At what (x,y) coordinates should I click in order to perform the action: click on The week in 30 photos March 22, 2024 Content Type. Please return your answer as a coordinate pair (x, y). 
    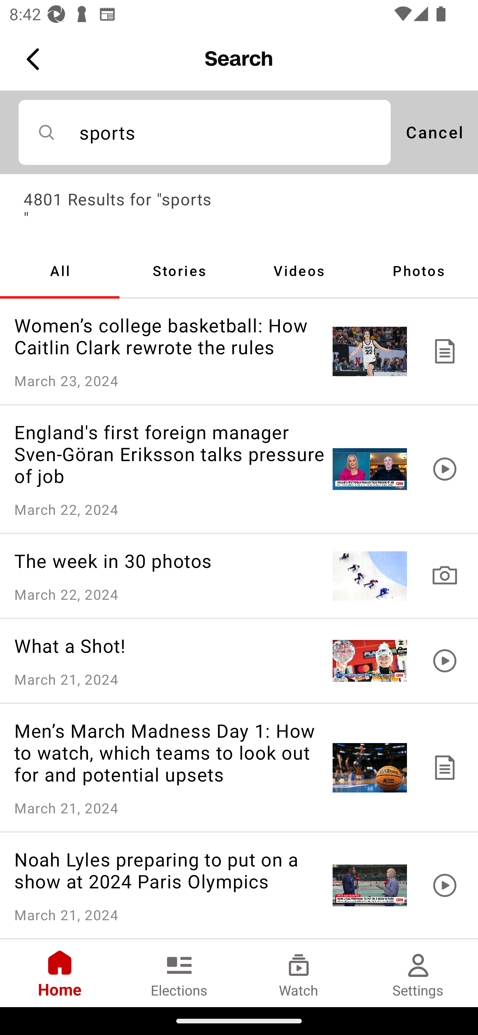
    Looking at the image, I should click on (239, 575).